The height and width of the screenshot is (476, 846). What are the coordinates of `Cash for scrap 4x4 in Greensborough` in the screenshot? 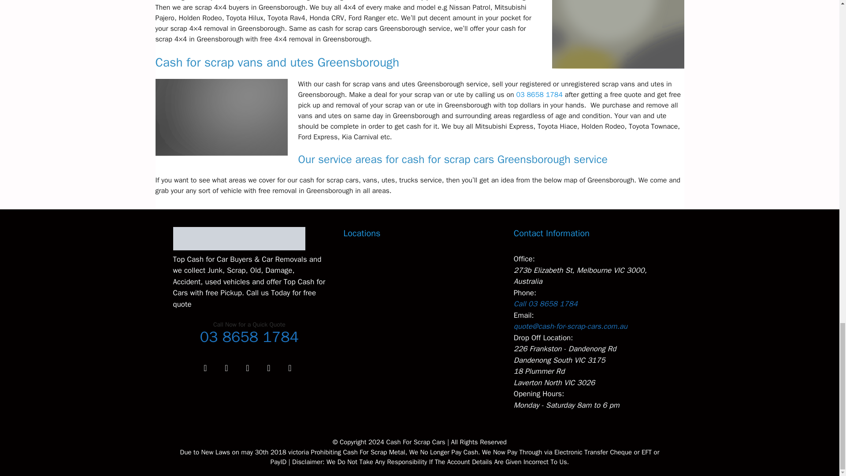 It's located at (617, 34).